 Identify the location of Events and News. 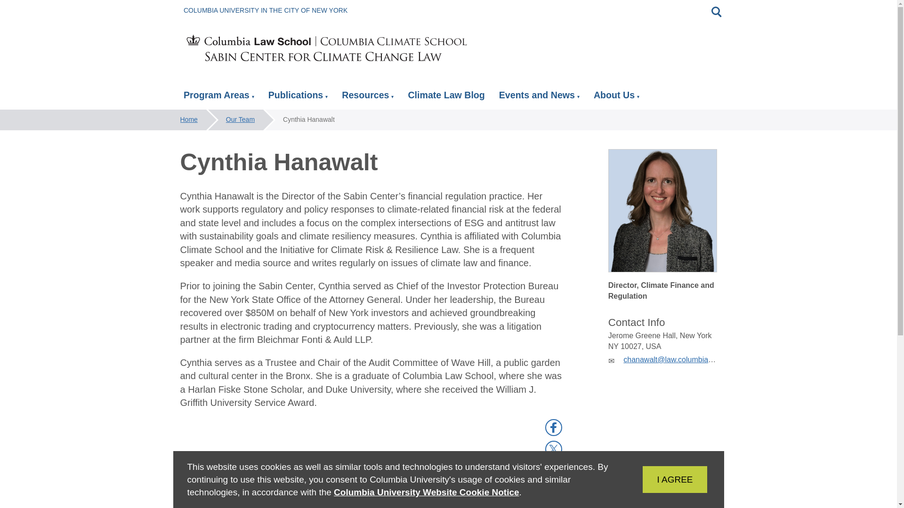
(539, 96).